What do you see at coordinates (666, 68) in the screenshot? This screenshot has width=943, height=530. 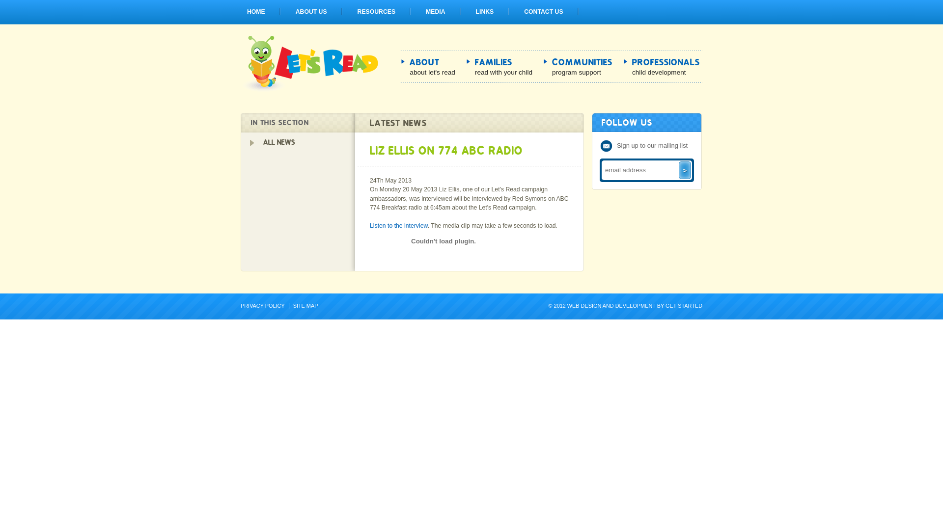 I see `PROFESSIONALS
child development` at bounding box center [666, 68].